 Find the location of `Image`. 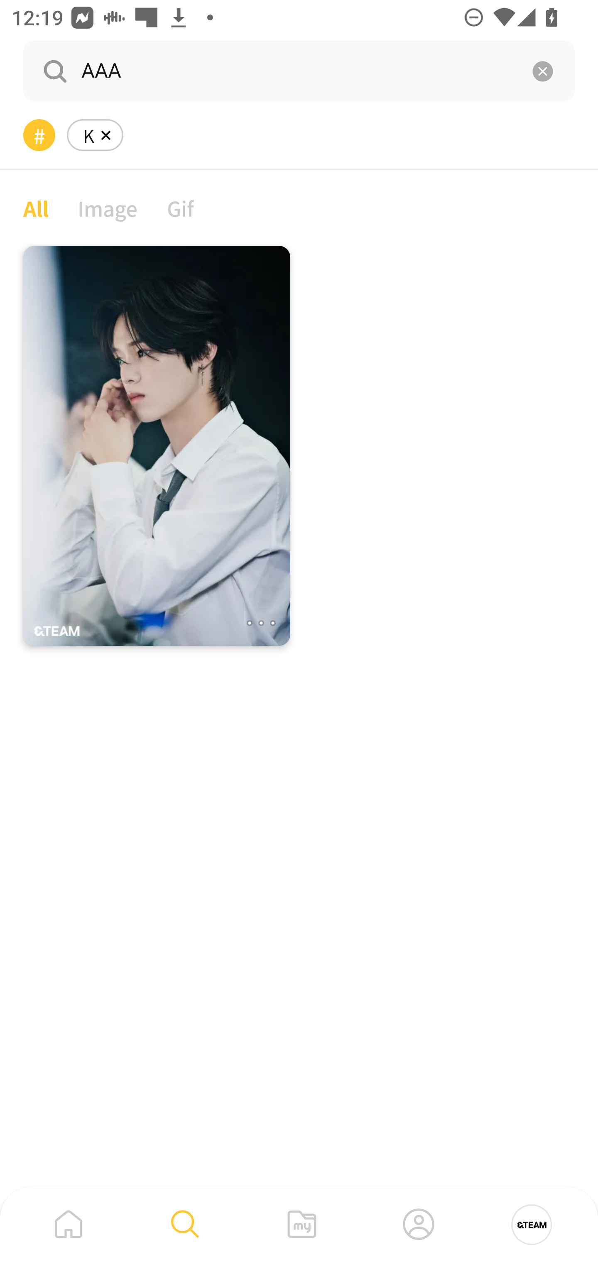

Image is located at coordinates (108, 208).